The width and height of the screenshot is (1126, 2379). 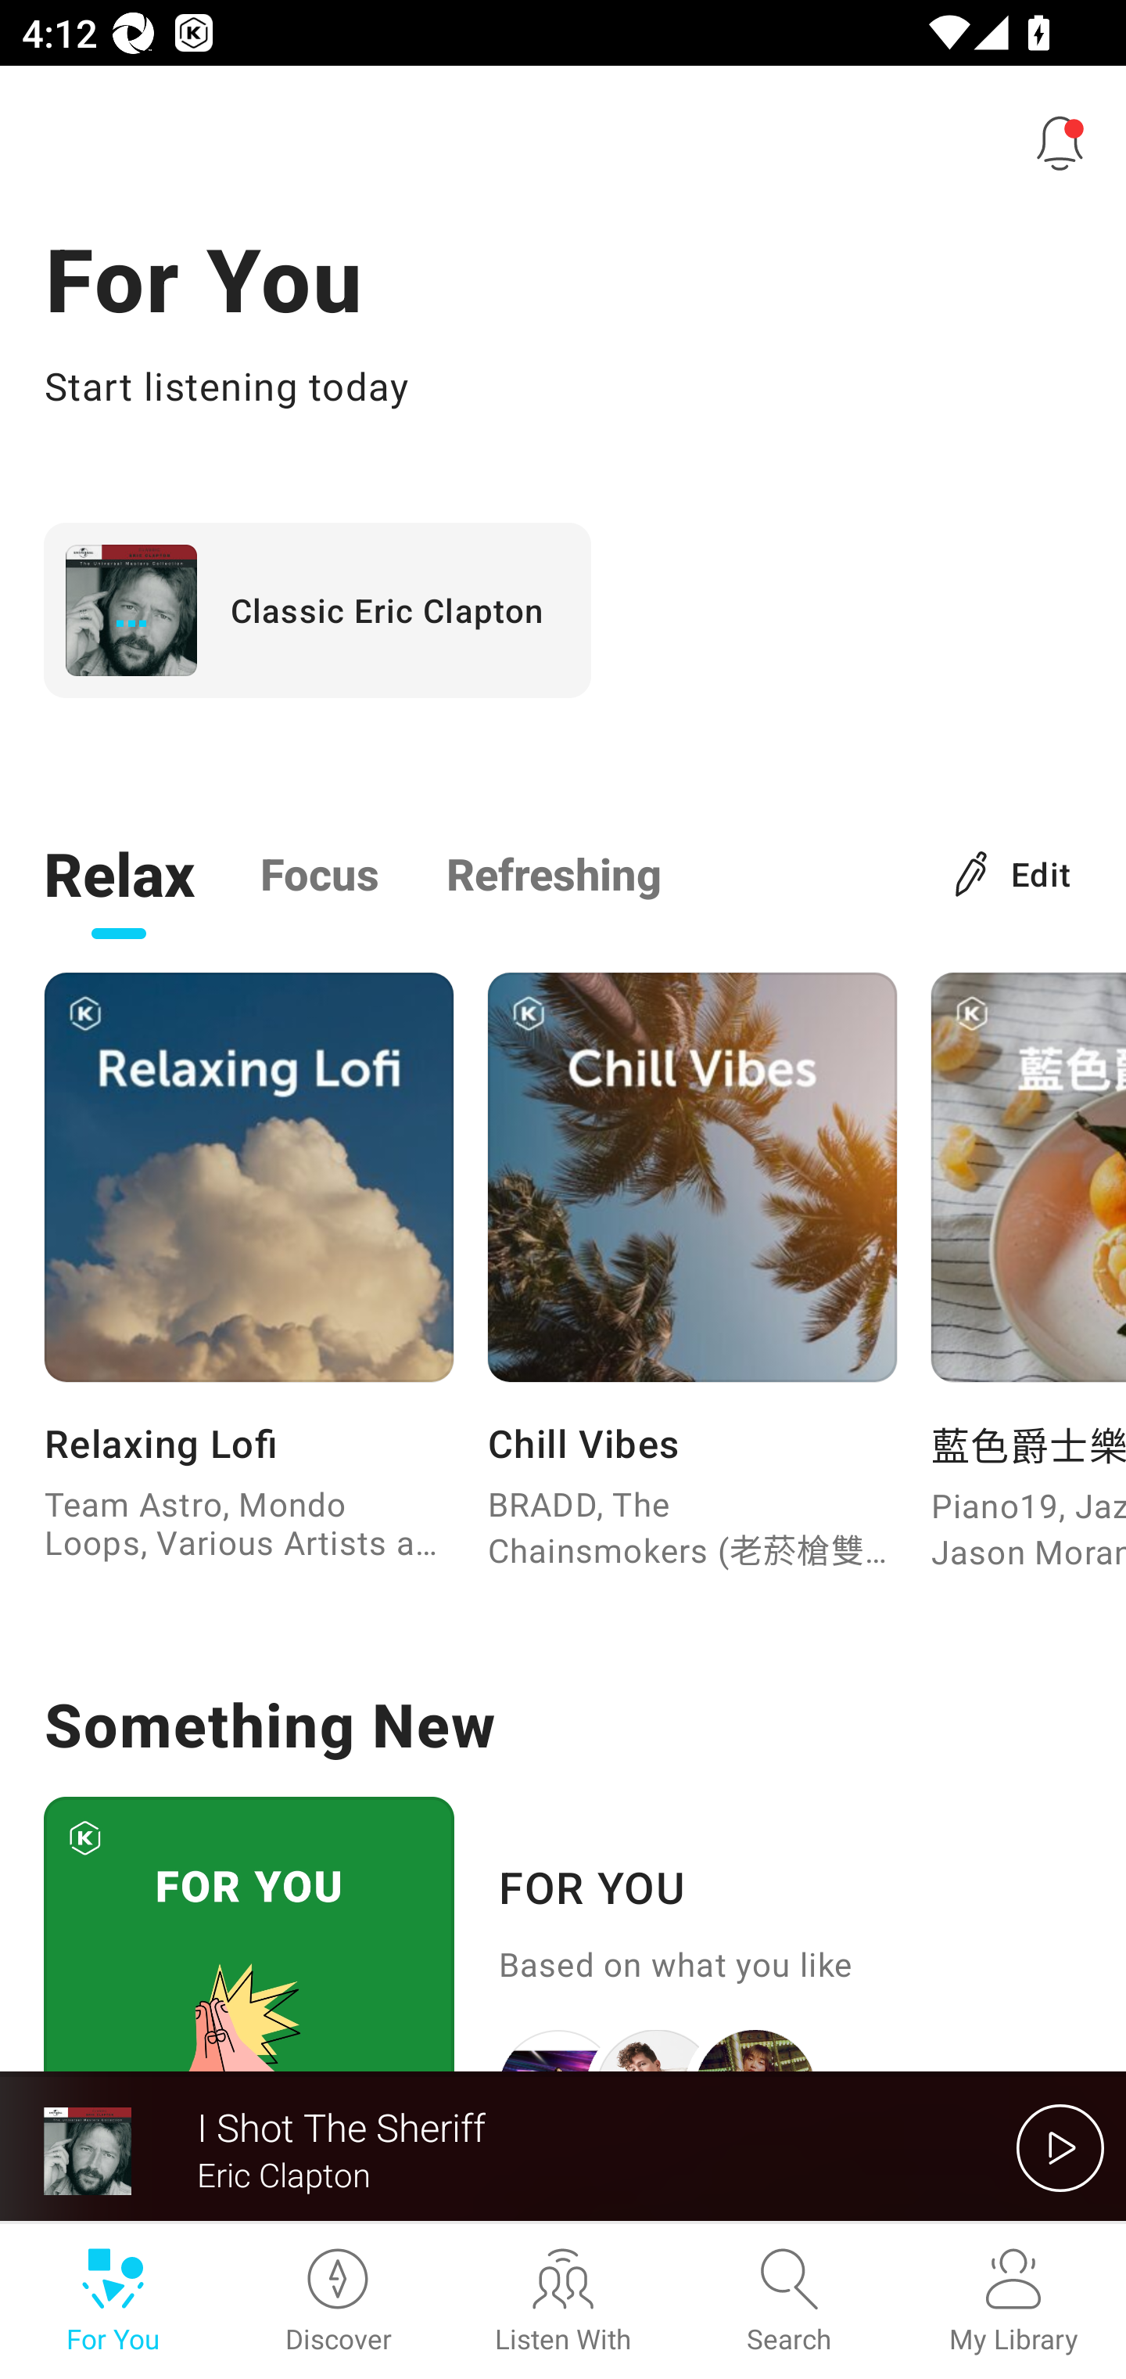 What do you see at coordinates (1060, 2147) in the screenshot?
I see `開始播放` at bounding box center [1060, 2147].